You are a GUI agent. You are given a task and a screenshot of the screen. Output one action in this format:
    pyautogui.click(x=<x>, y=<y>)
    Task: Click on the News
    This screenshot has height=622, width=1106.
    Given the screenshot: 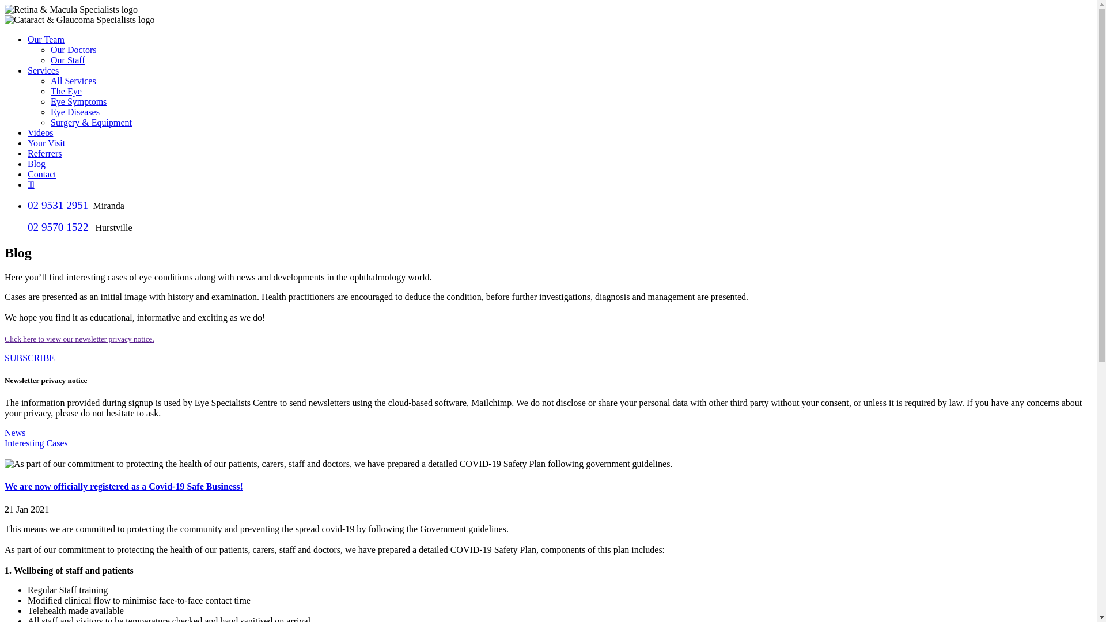 What is the action you would take?
    pyautogui.click(x=15, y=433)
    